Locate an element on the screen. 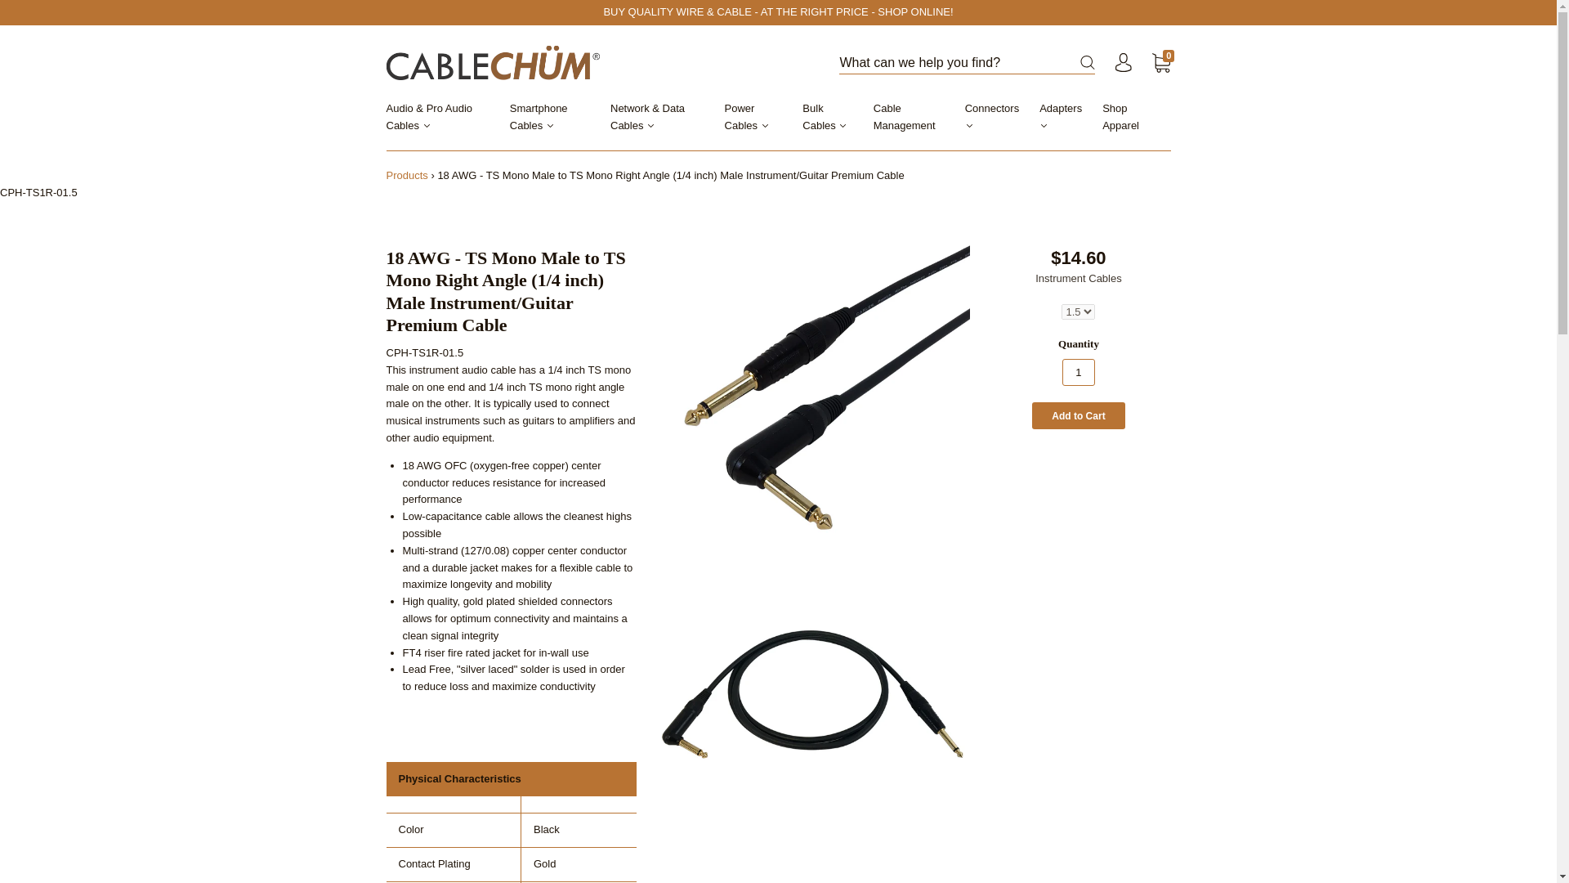  Phone Adapters is located at coordinates (549, 31).